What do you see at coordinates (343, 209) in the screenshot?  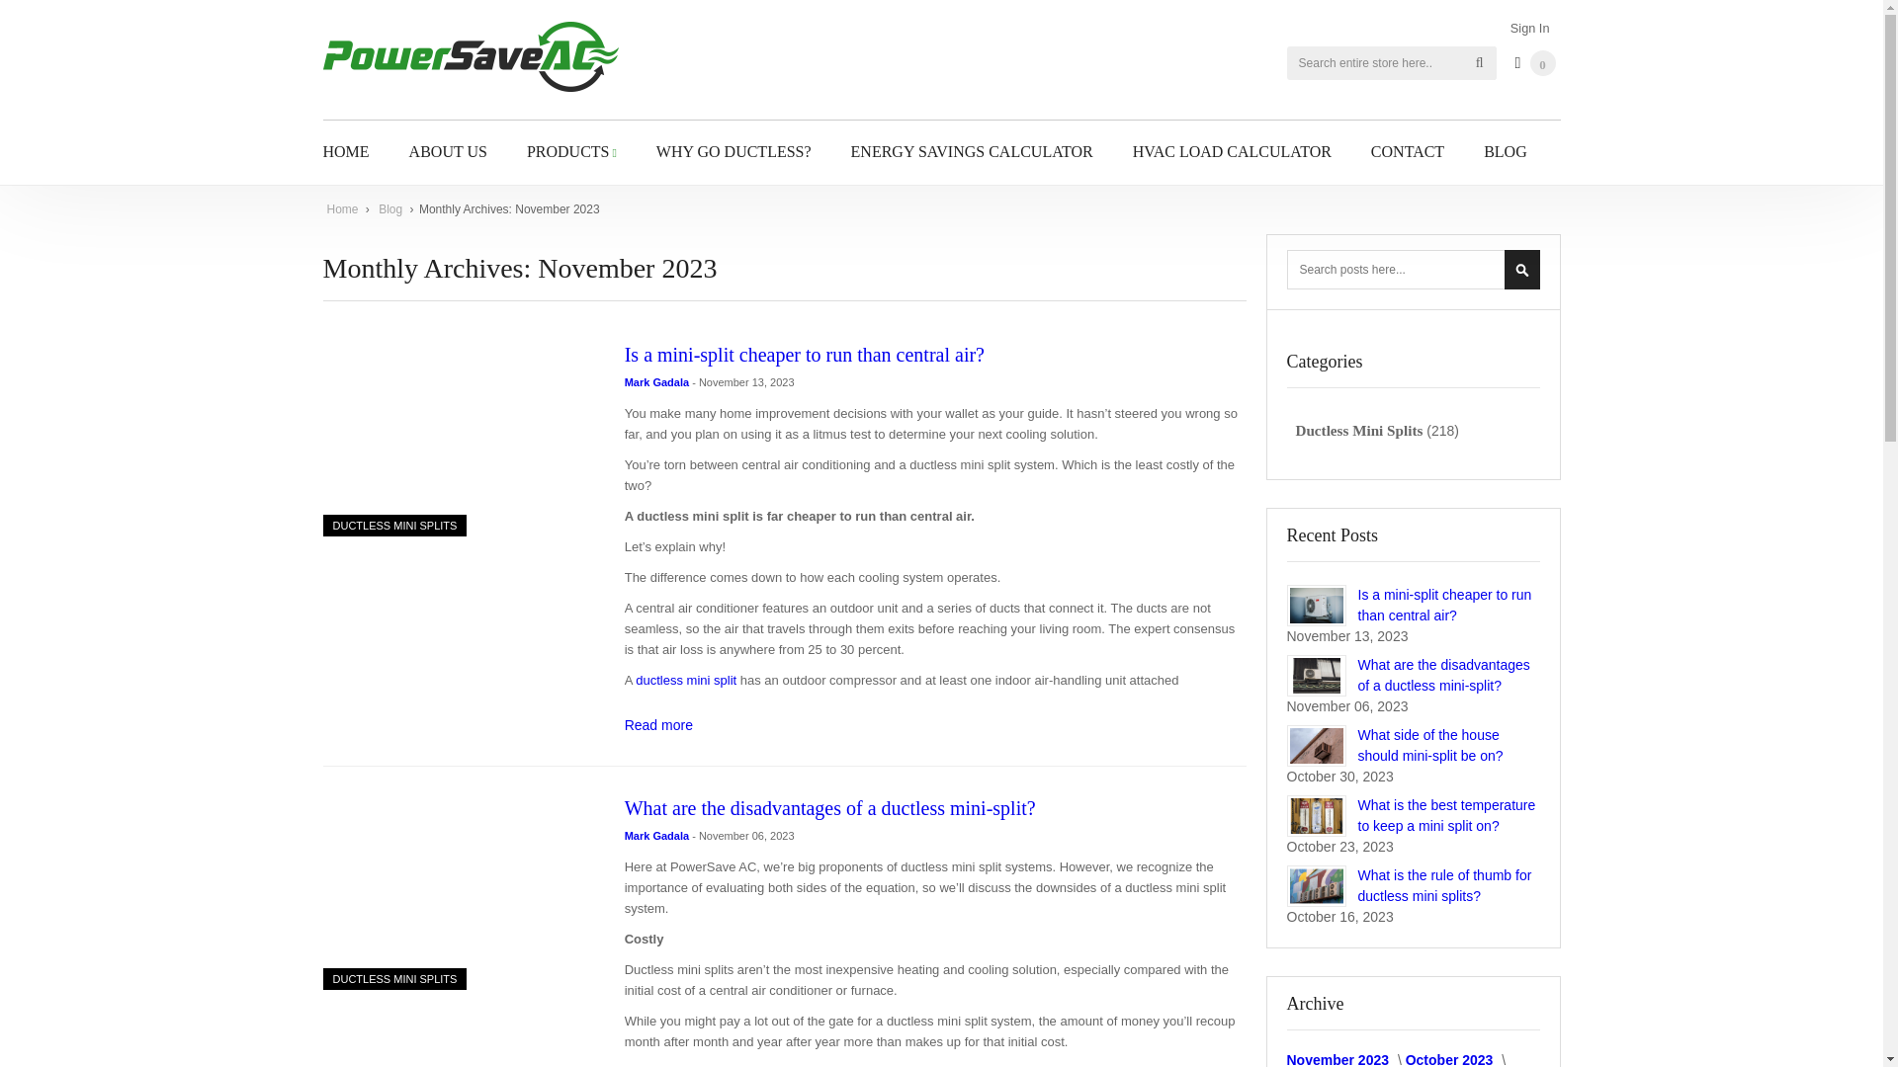 I see `Go to Home Page` at bounding box center [343, 209].